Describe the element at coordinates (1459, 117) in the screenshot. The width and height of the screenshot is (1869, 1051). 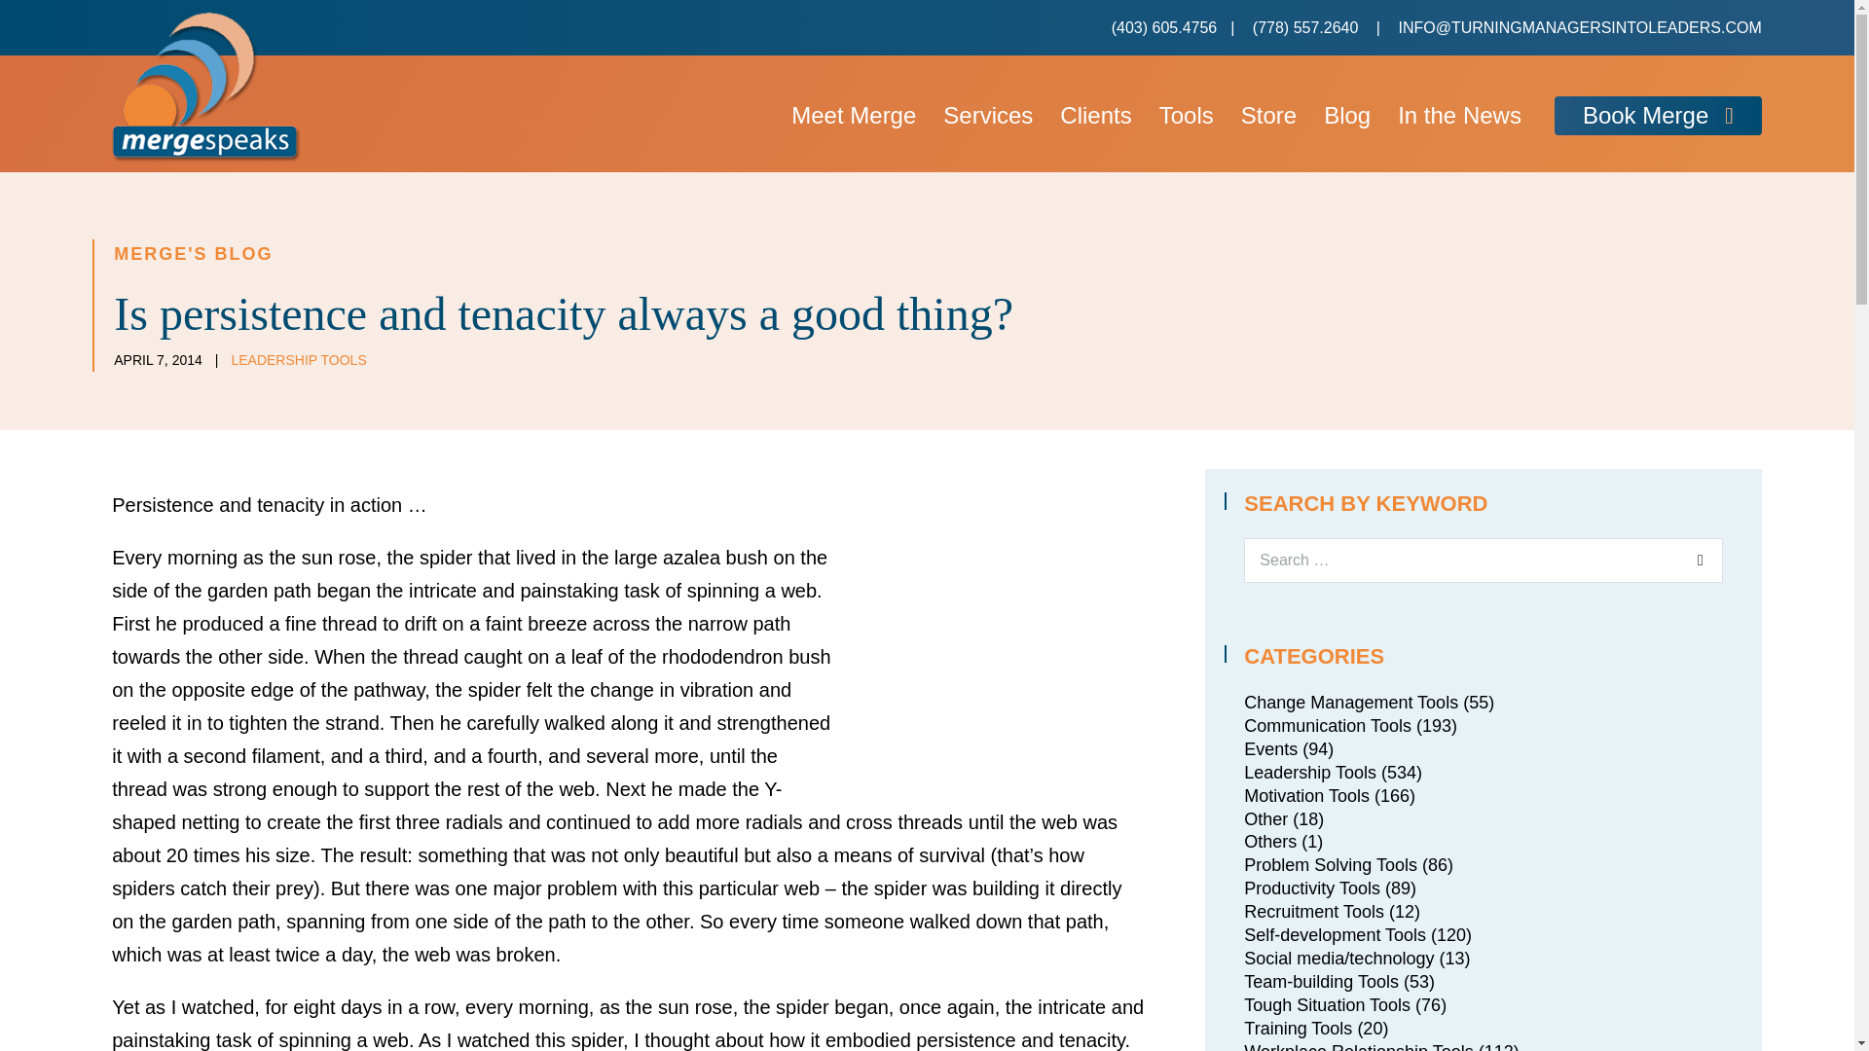
I see `In the News` at that location.